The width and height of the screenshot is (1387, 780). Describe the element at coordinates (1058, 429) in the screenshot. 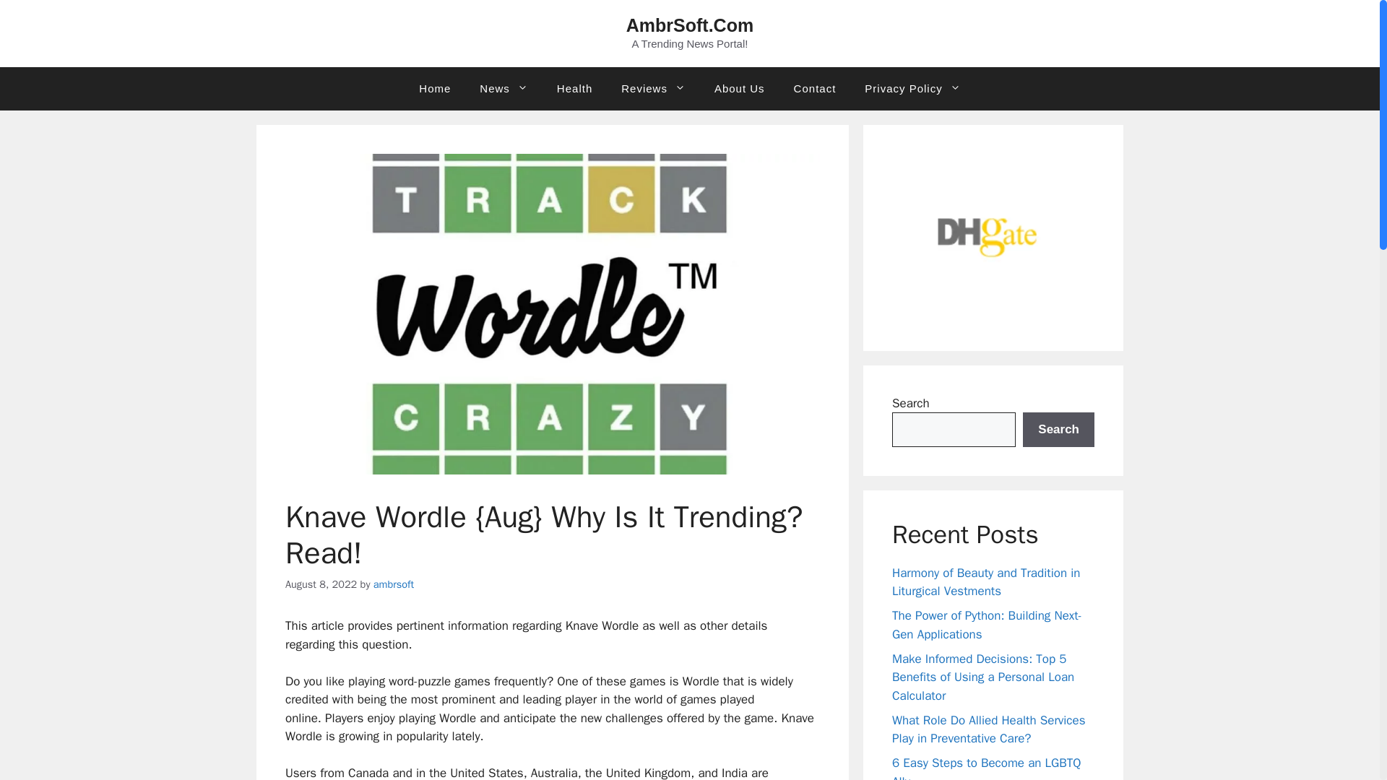

I see `Search` at that location.